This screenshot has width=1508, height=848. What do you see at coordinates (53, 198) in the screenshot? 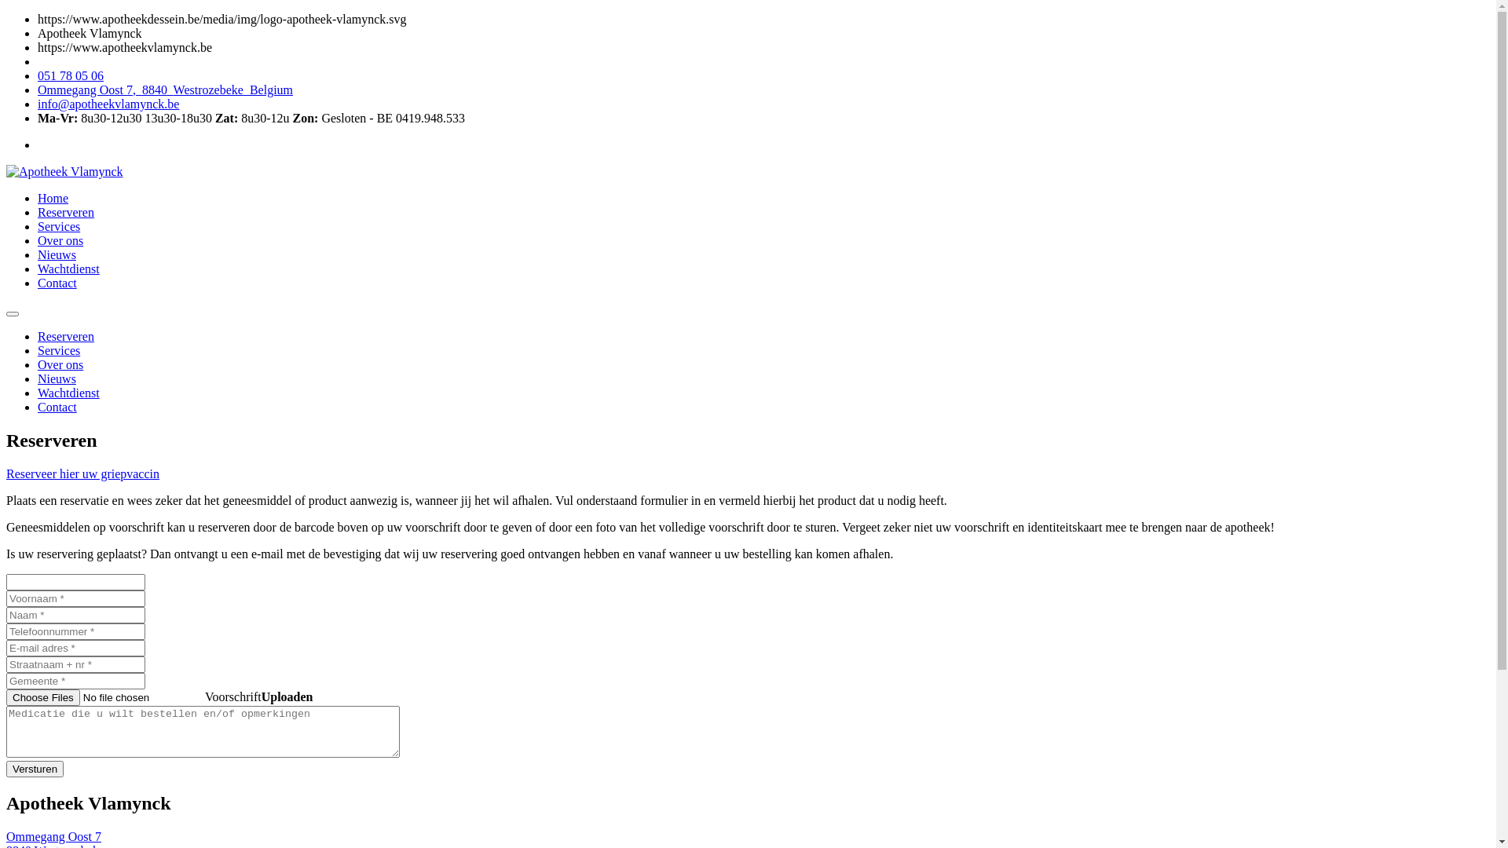
I see `Home` at bounding box center [53, 198].